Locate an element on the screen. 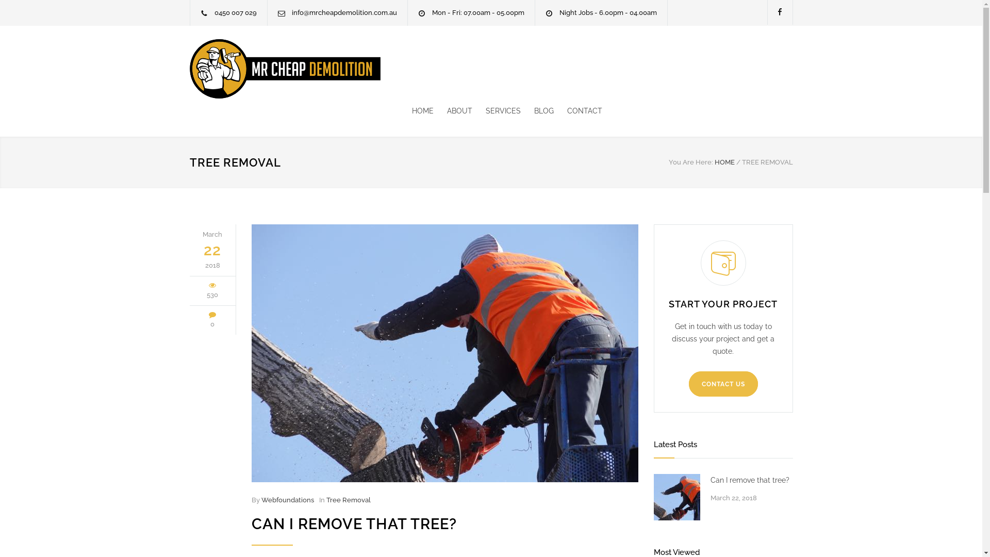  0 is located at coordinates (212, 324).